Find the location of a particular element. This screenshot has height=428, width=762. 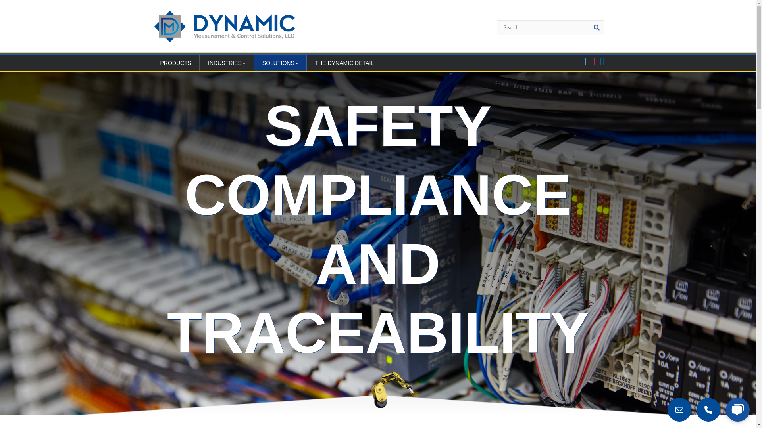

THE DYNAMIC DETAIL is located at coordinates (344, 63).